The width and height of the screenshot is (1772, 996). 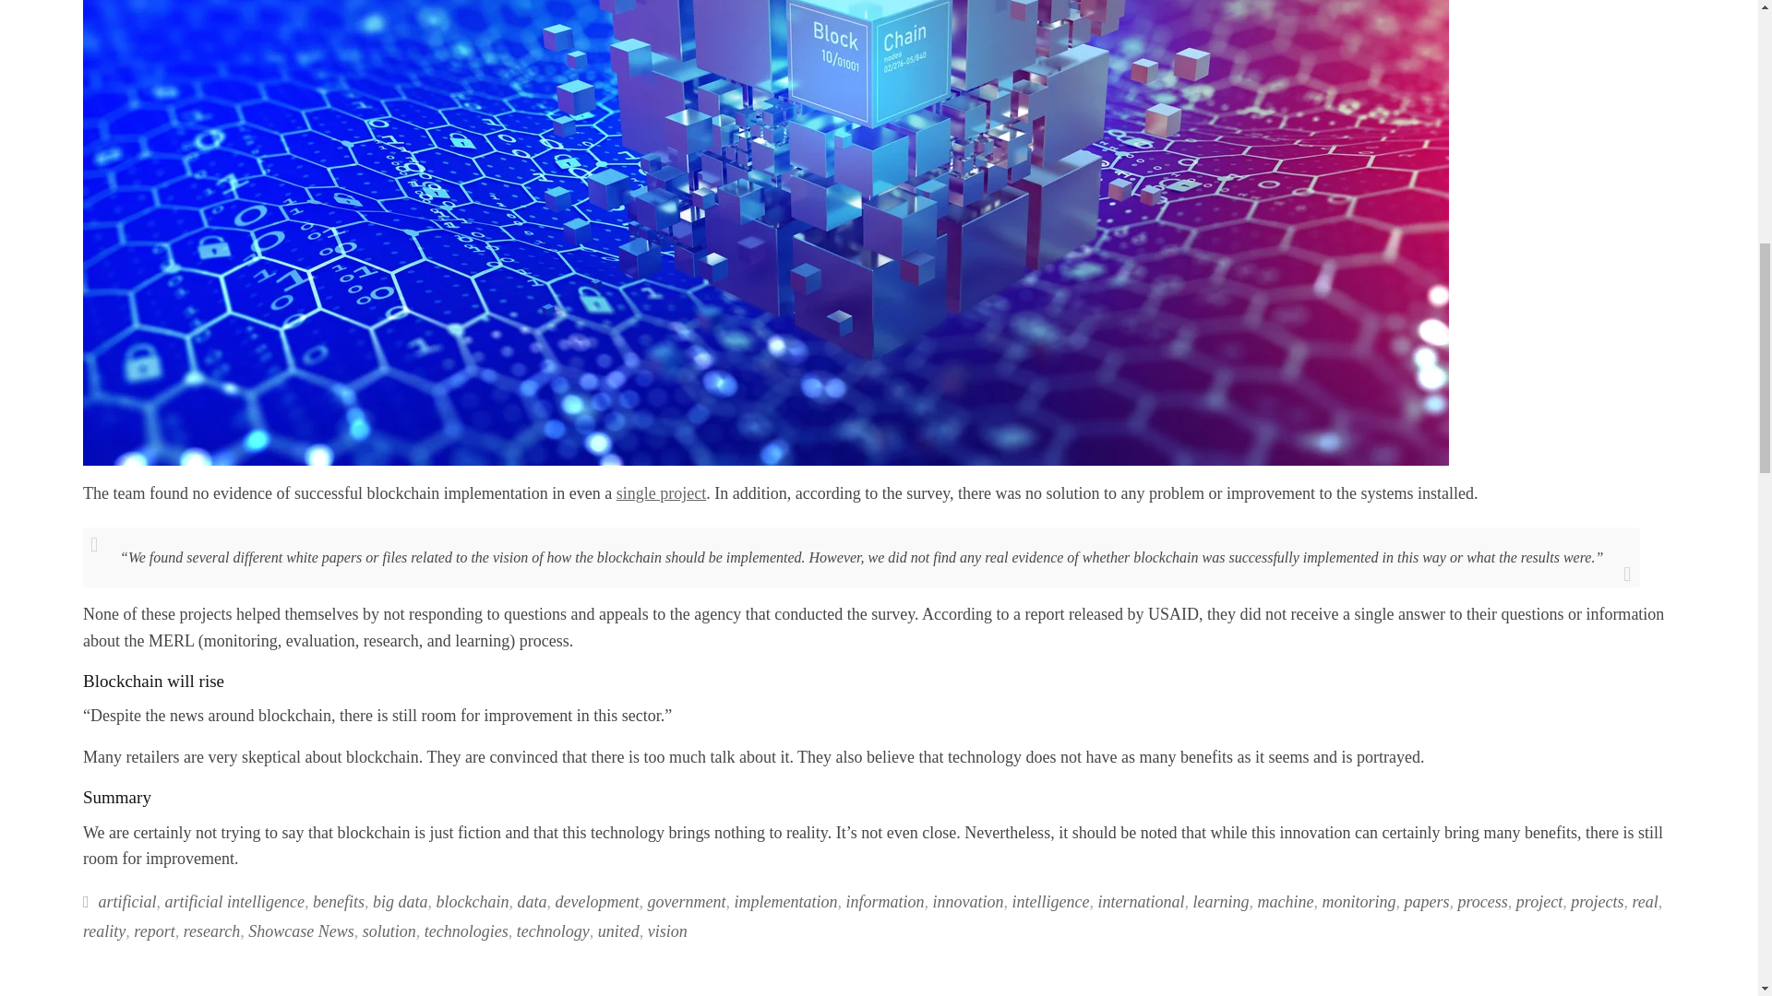 I want to click on information, so click(x=884, y=902).